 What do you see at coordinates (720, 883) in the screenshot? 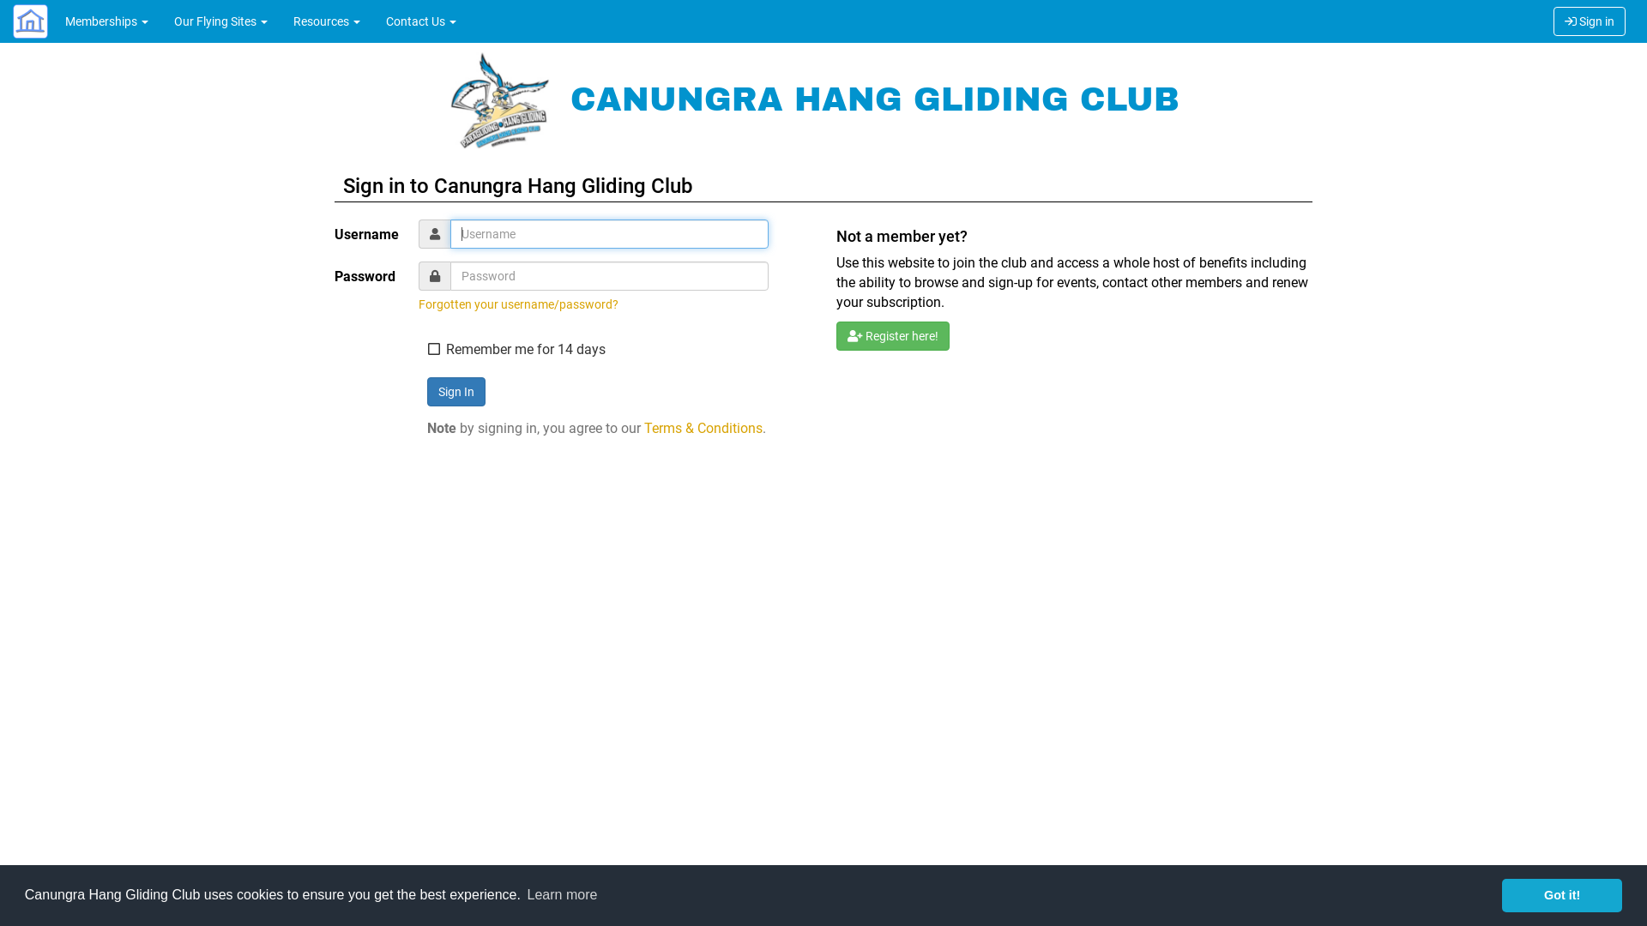
I see `Simmetrics Ltd` at bounding box center [720, 883].